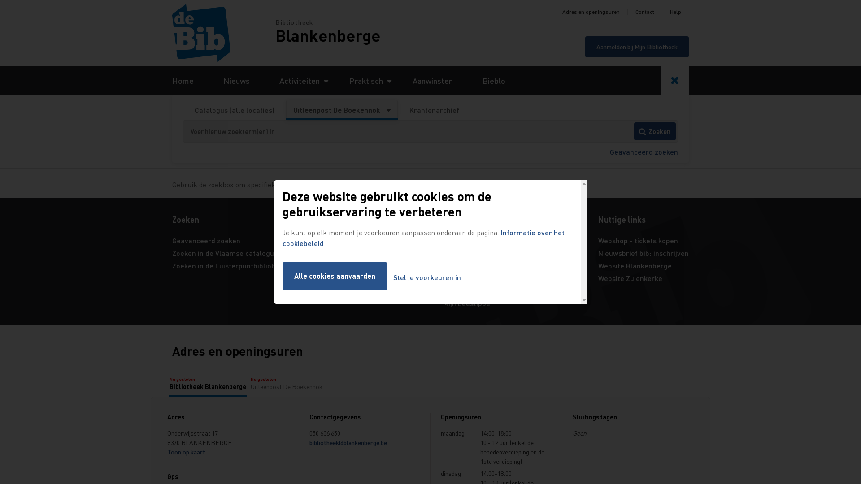  I want to click on Zoeken in de Vlaamse catalogus, so click(225, 253).